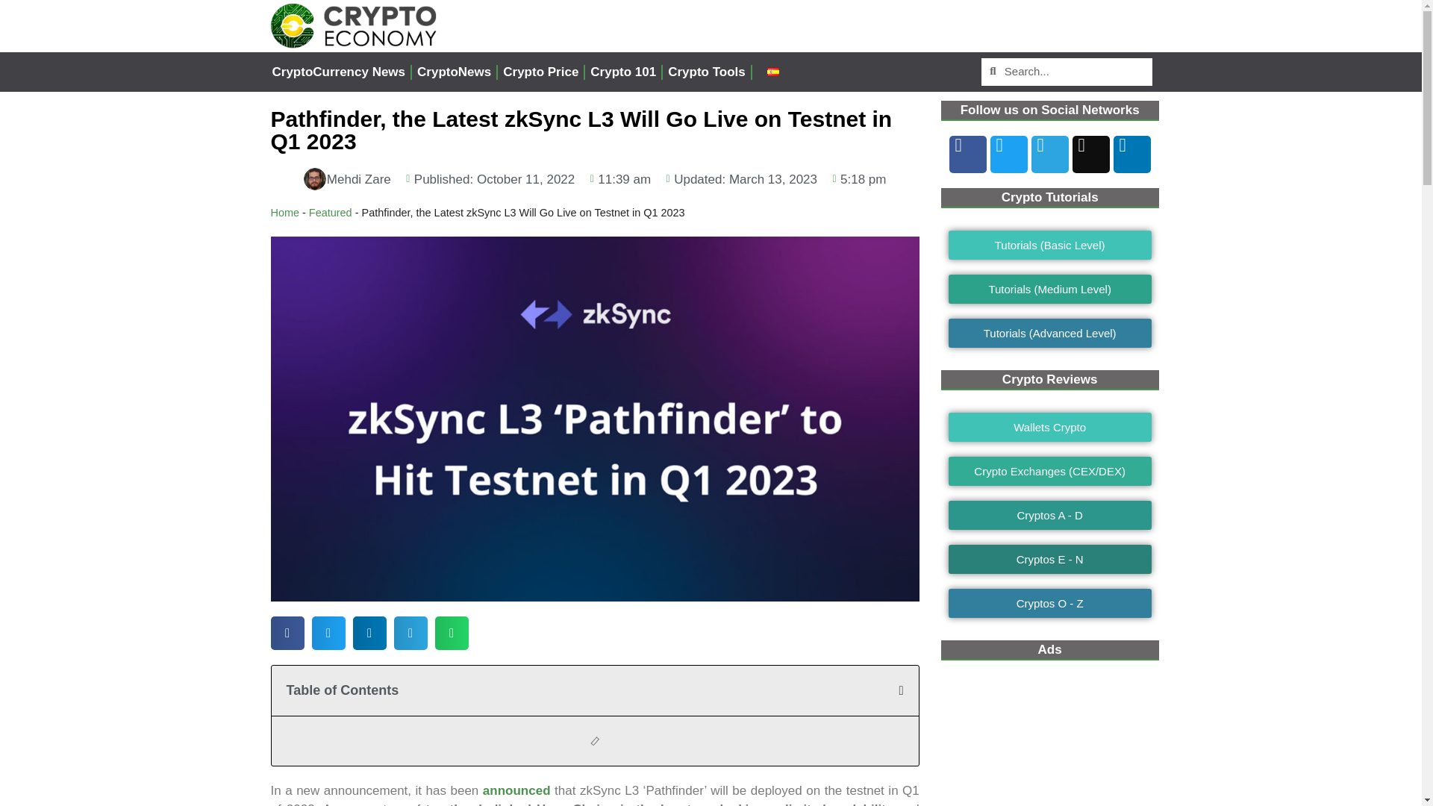  I want to click on CryptoNews, so click(454, 72).